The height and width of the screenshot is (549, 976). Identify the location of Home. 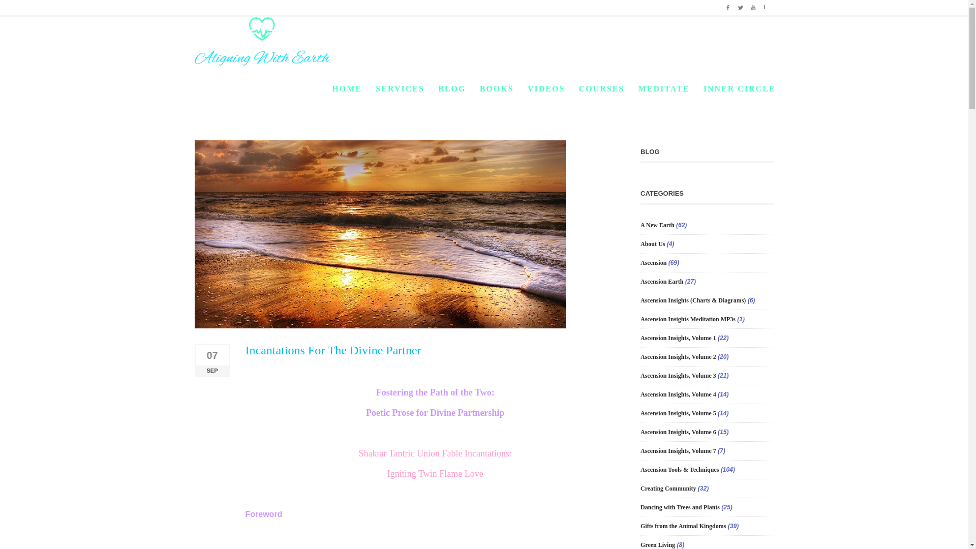
(692, 83).